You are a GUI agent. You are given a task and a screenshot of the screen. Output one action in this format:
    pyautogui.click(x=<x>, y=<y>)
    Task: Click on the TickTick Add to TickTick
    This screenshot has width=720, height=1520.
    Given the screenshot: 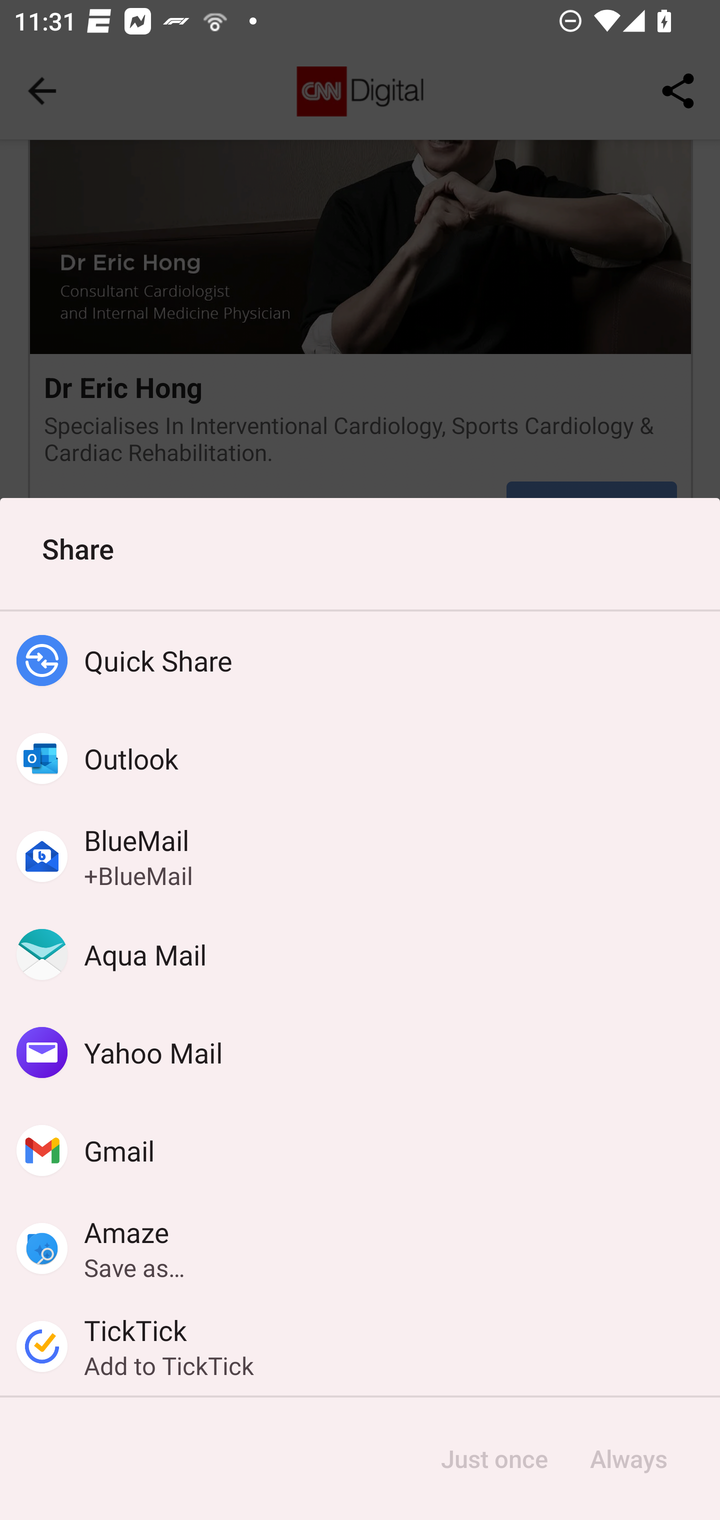 What is the action you would take?
    pyautogui.click(x=360, y=1346)
    